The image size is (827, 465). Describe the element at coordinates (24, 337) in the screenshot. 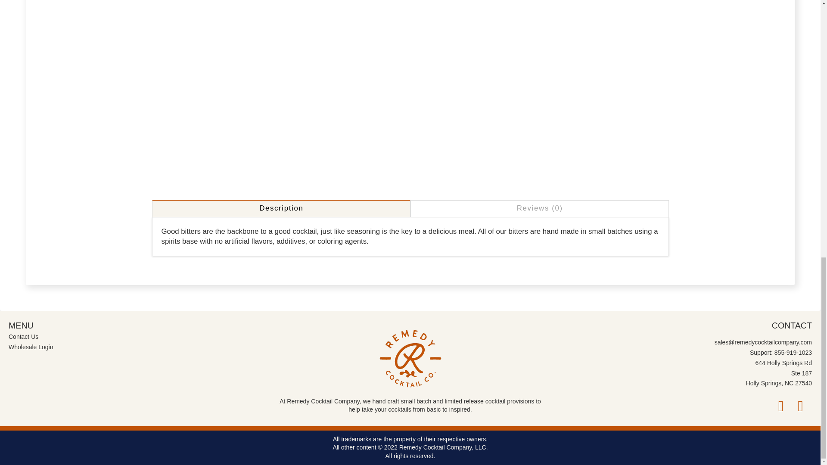

I see `Contact Us` at that location.